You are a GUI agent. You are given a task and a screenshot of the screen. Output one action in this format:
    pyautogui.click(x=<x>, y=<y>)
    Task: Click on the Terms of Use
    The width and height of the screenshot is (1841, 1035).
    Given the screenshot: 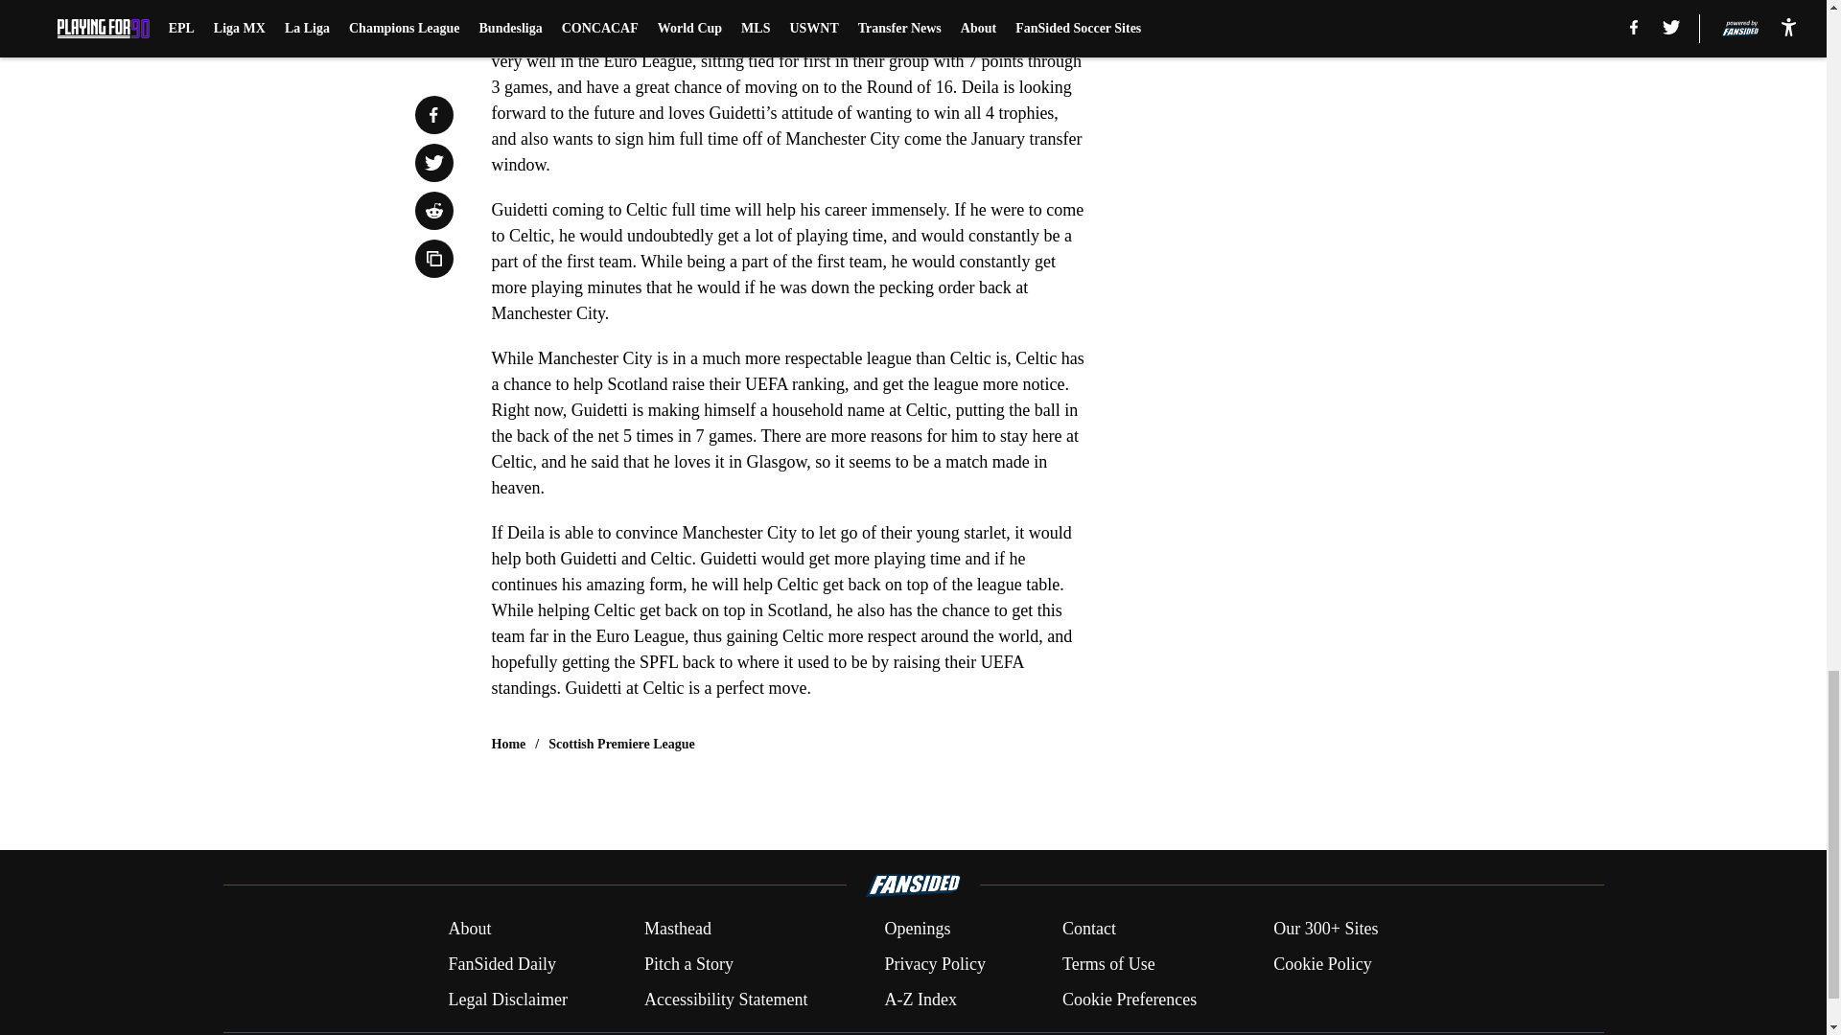 What is the action you would take?
    pyautogui.click(x=1108, y=964)
    